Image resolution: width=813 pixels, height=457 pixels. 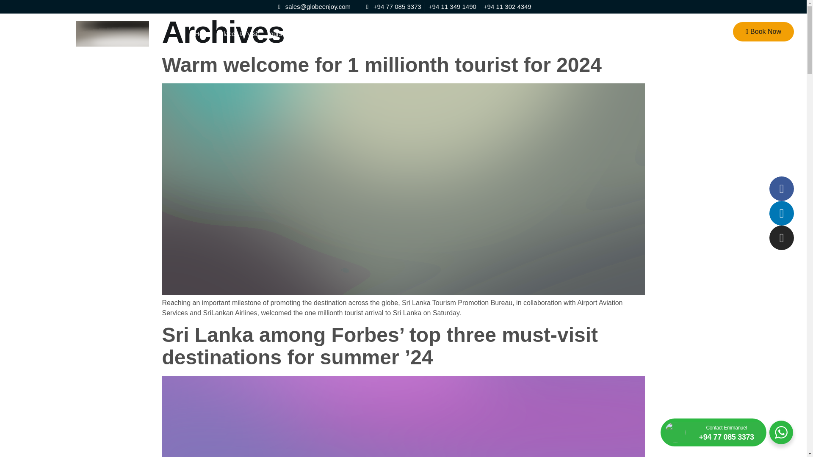 I want to click on Hotels in Sri Lanka, so click(x=478, y=33).